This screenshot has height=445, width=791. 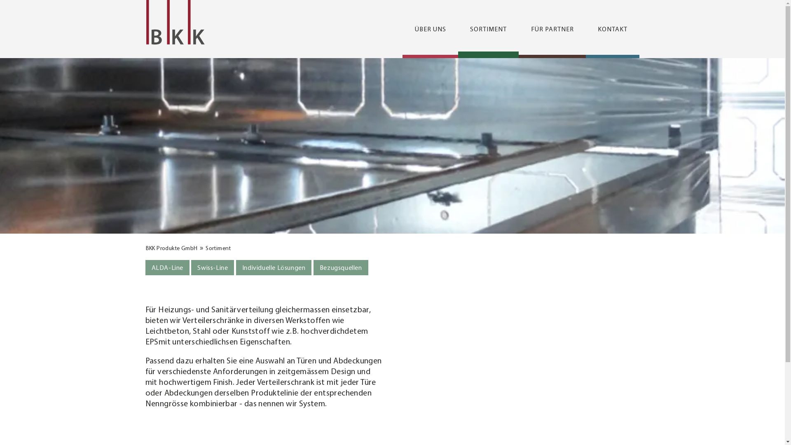 What do you see at coordinates (171, 248) in the screenshot?
I see `BKK Produkte GmbH` at bounding box center [171, 248].